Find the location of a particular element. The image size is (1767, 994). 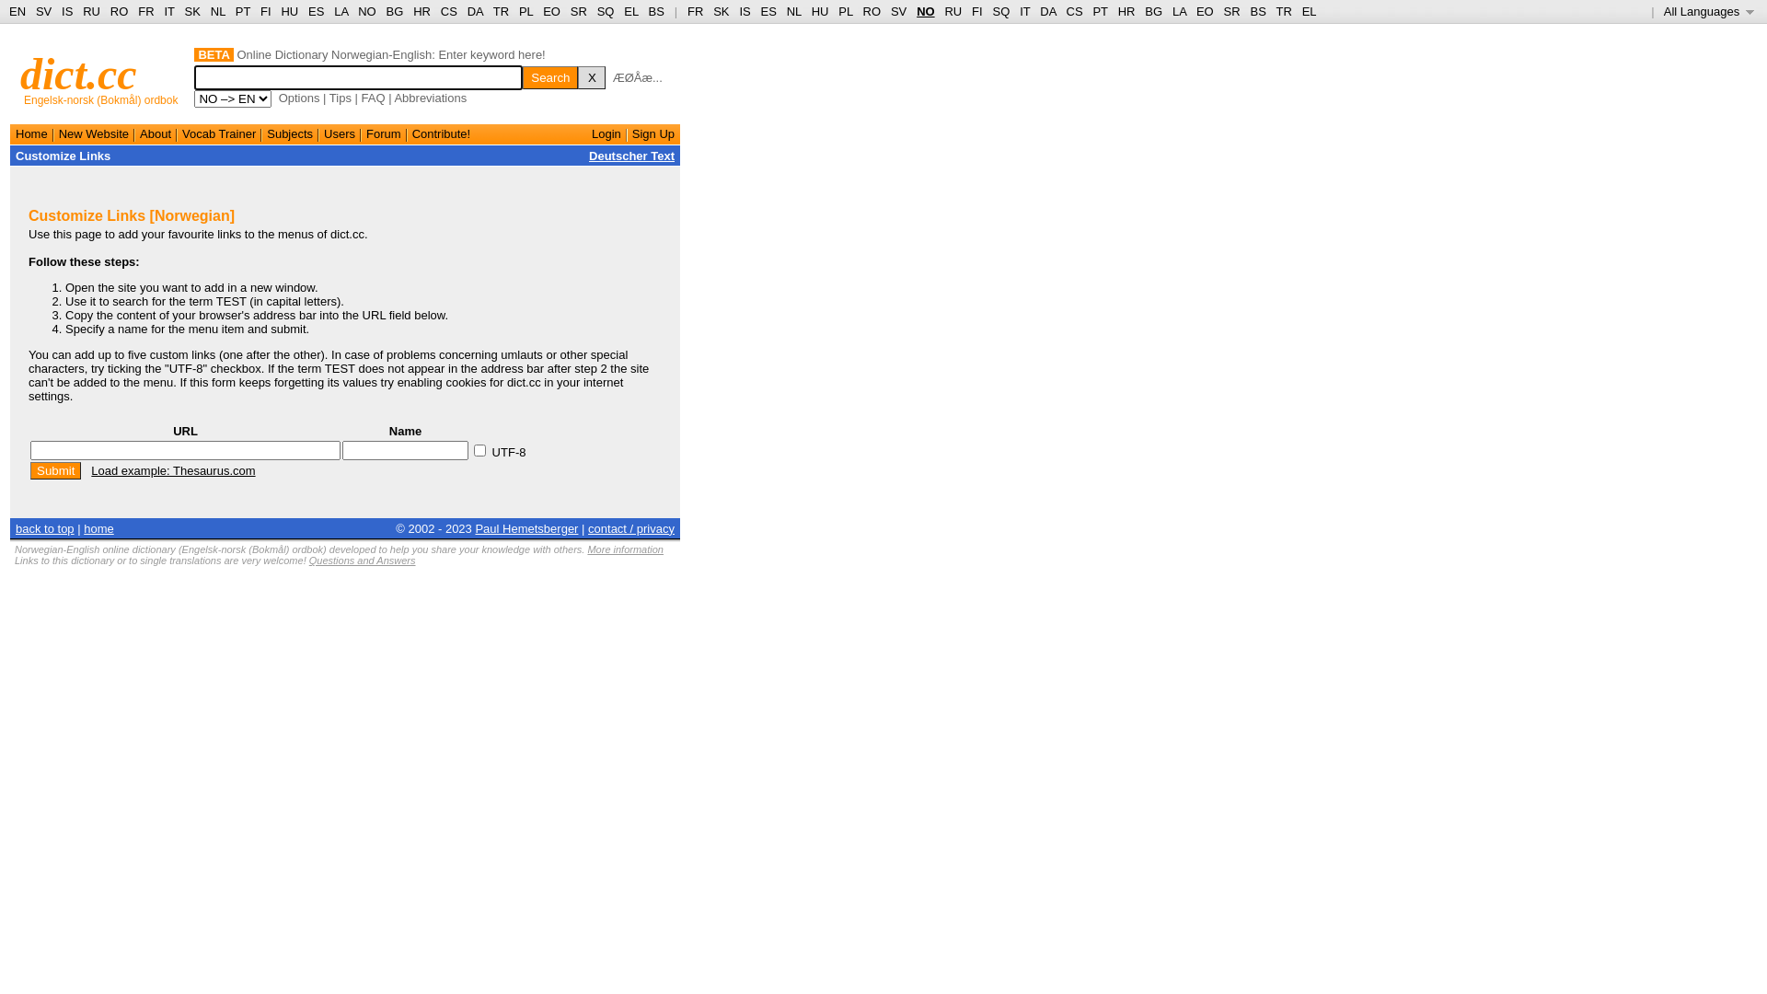

CS is located at coordinates (1074, 11).